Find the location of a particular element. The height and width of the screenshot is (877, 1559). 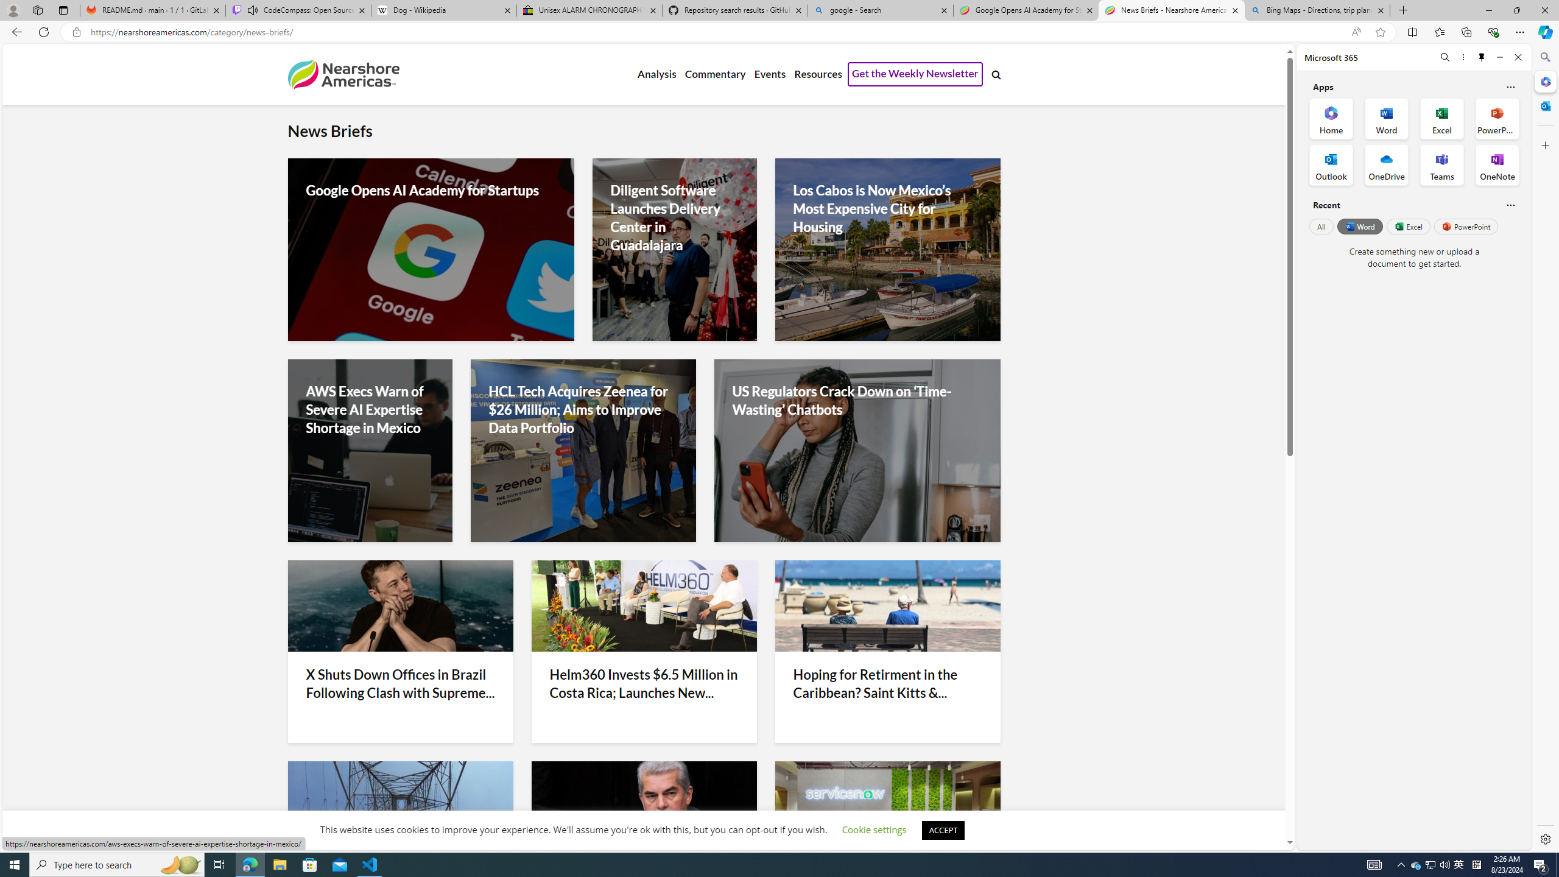

Dog - Wikipedia is located at coordinates (444, 10).